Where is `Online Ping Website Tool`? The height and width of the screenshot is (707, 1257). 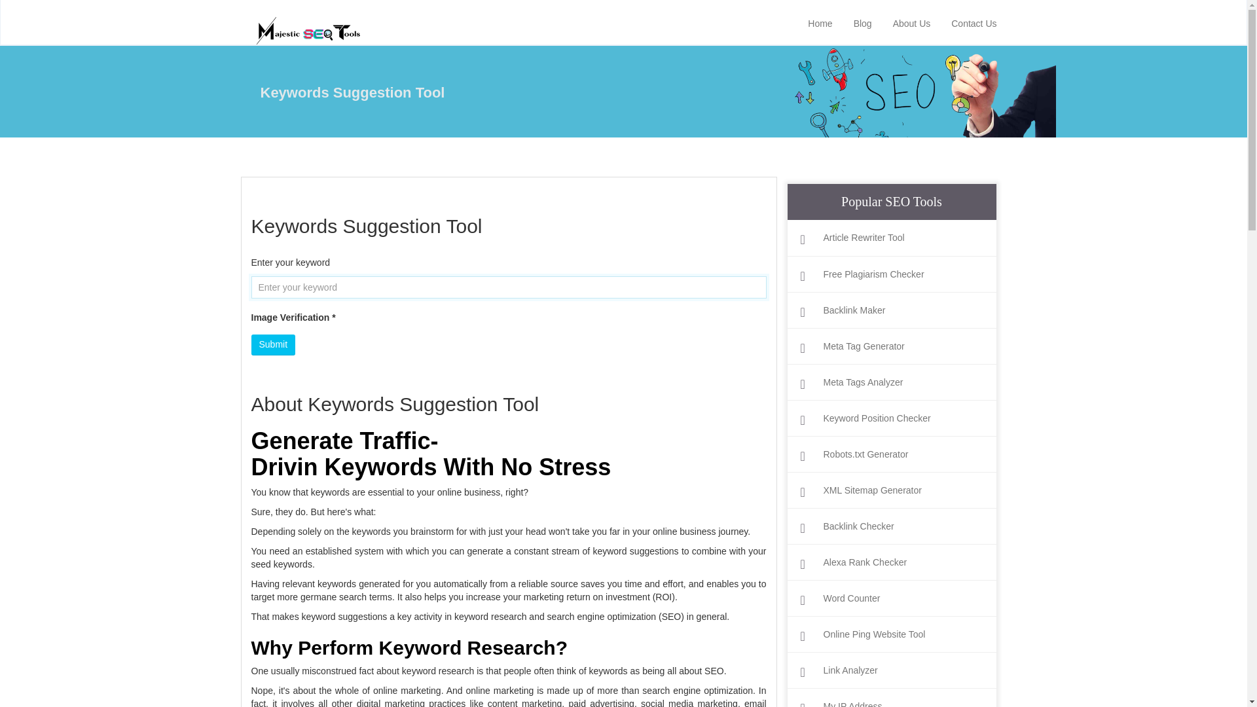 Online Ping Website Tool is located at coordinates (891, 634).